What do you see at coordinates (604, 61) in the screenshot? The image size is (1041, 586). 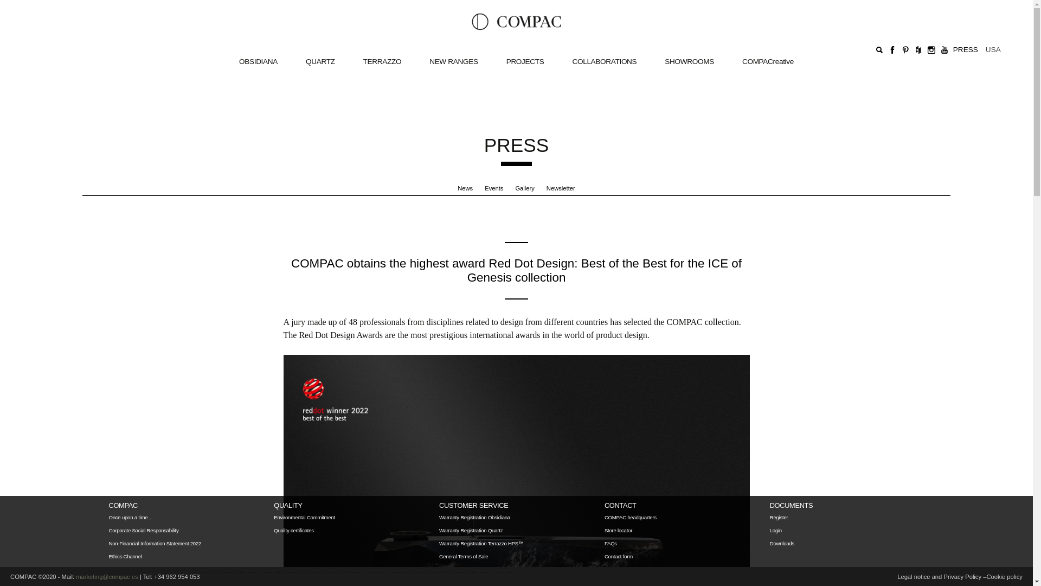 I see `COLLABORATIONS` at bounding box center [604, 61].